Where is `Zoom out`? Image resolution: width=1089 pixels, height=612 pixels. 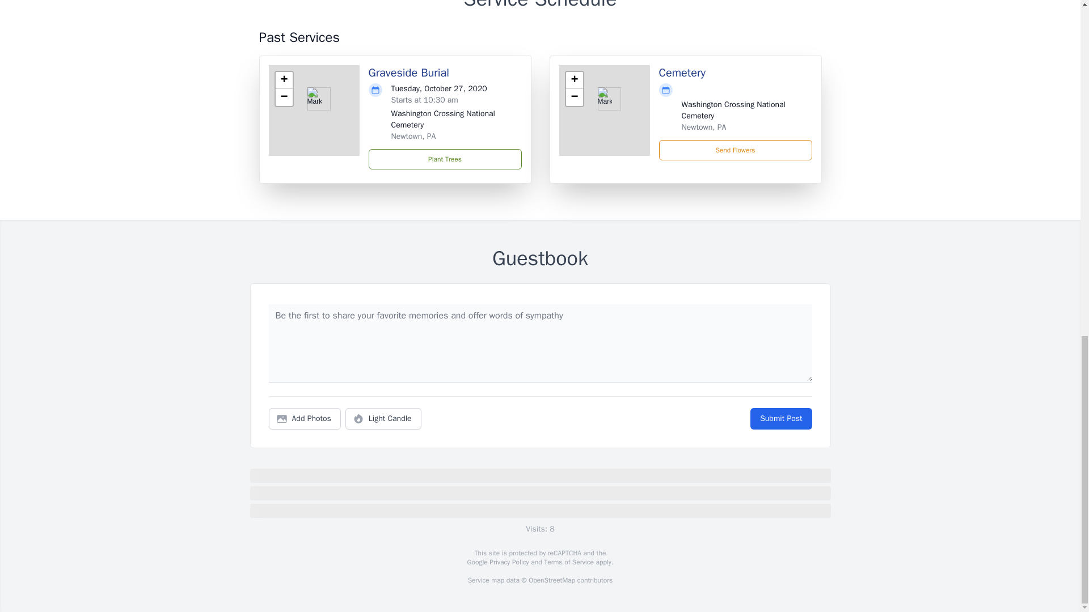 Zoom out is located at coordinates (284, 97).